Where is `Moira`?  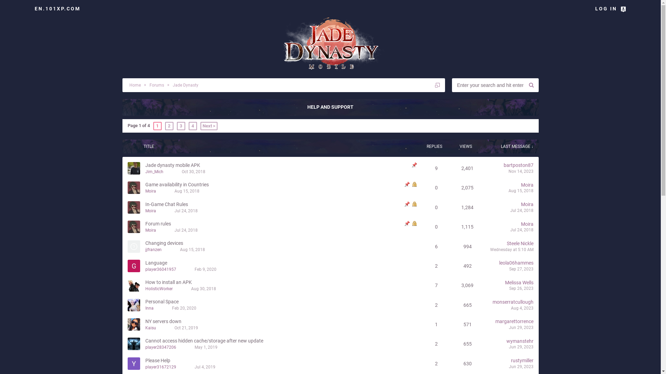
Moira is located at coordinates (151, 191).